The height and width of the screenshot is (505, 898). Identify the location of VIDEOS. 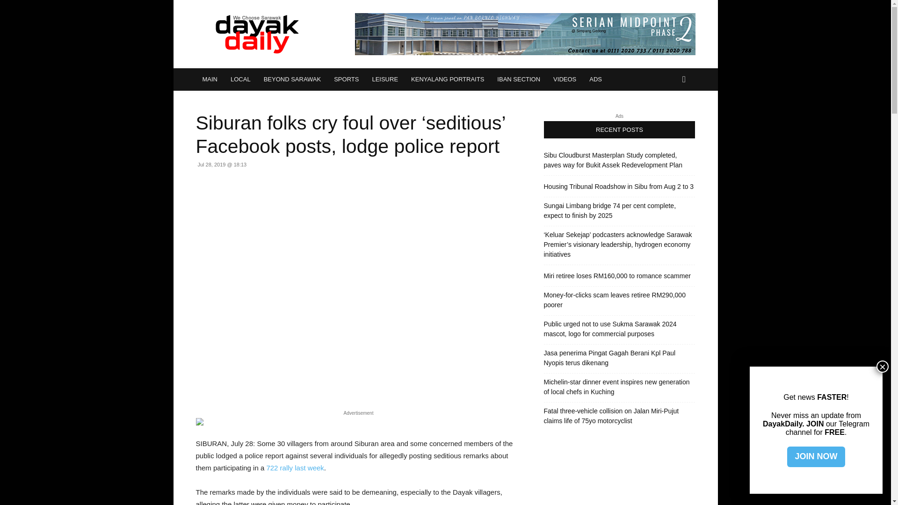
(565, 79).